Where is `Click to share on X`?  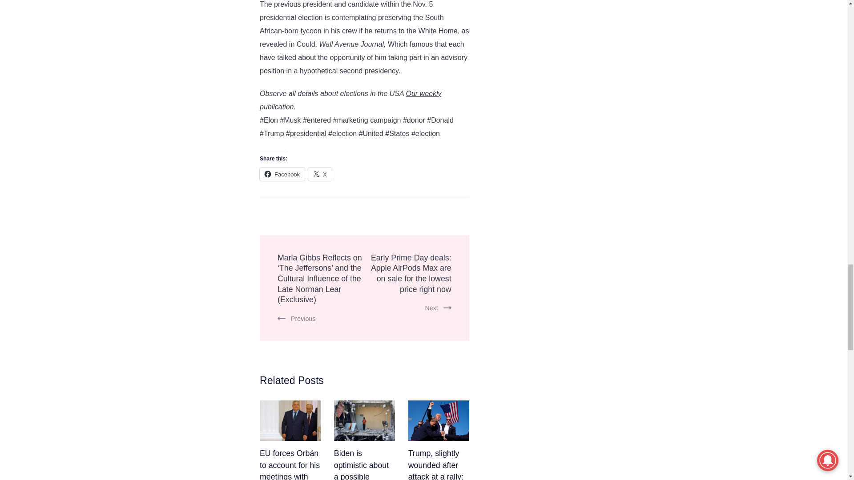 Click to share on X is located at coordinates (320, 174).